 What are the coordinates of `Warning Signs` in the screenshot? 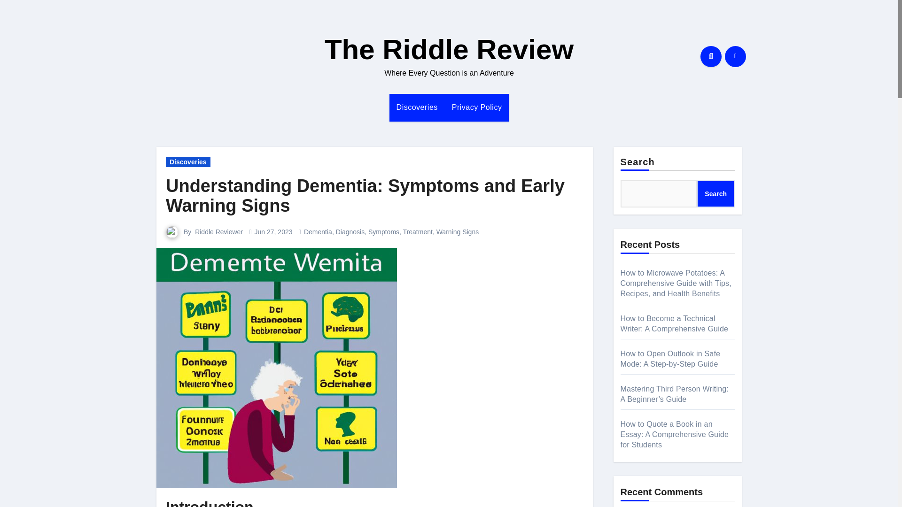 It's located at (458, 232).